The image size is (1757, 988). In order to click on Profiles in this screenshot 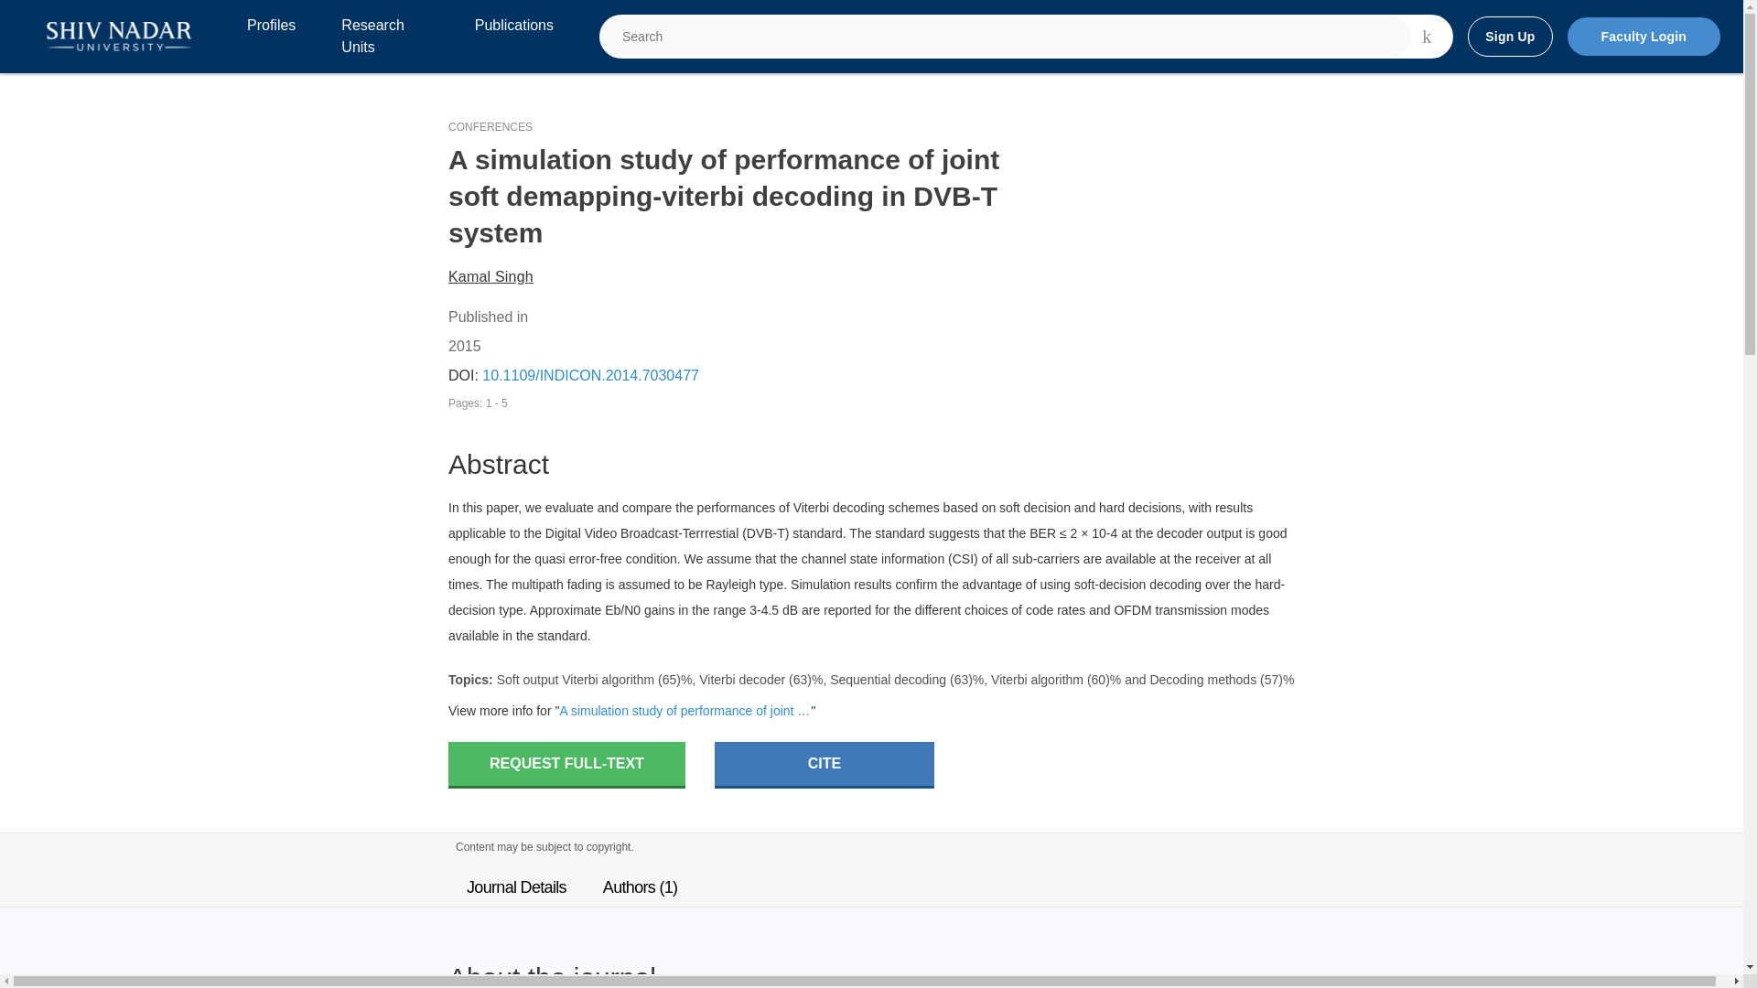, I will do `click(271, 37)`.